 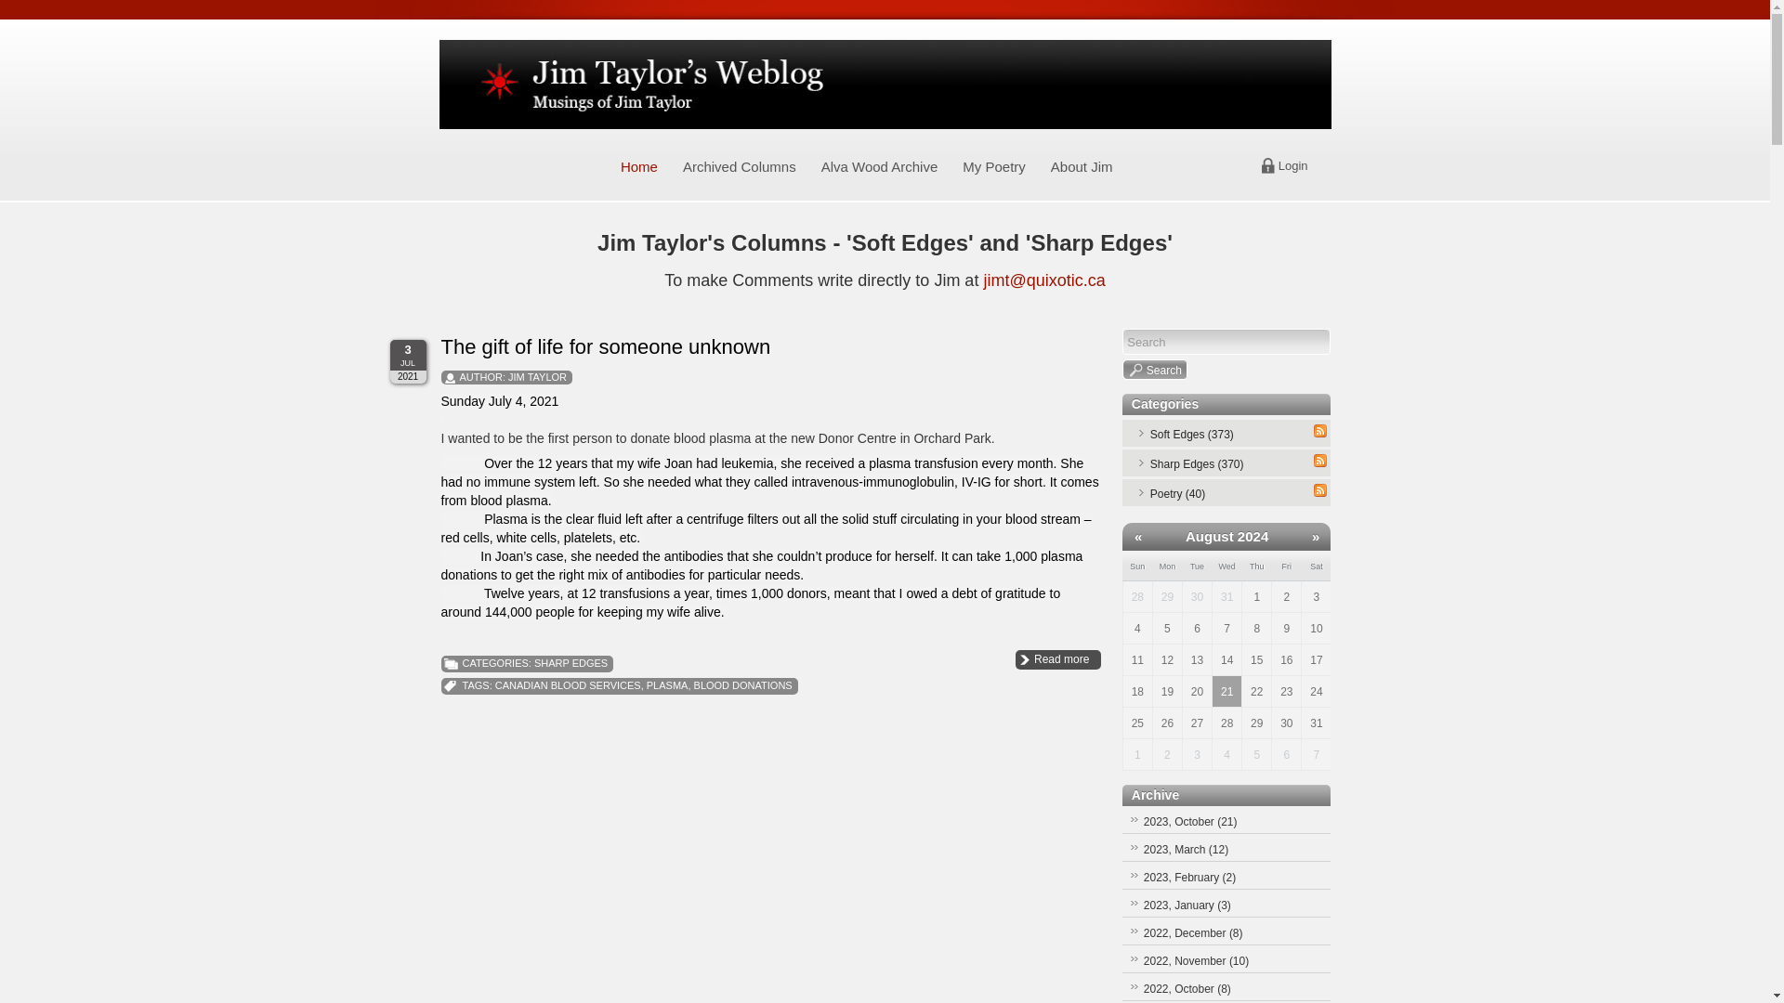 What do you see at coordinates (994, 166) in the screenshot?
I see `My Poetry` at bounding box center [994, 166].